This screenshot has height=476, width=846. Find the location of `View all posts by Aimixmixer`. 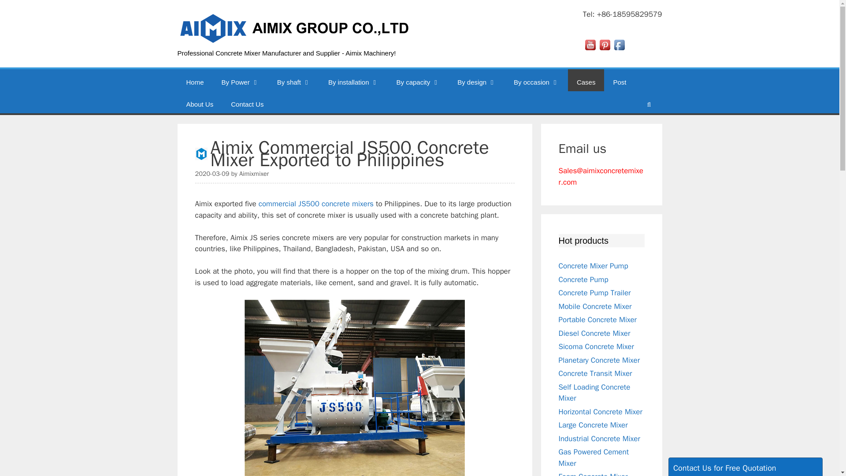

View all posts by Aimixmixer is located at coordinates (254, 173).